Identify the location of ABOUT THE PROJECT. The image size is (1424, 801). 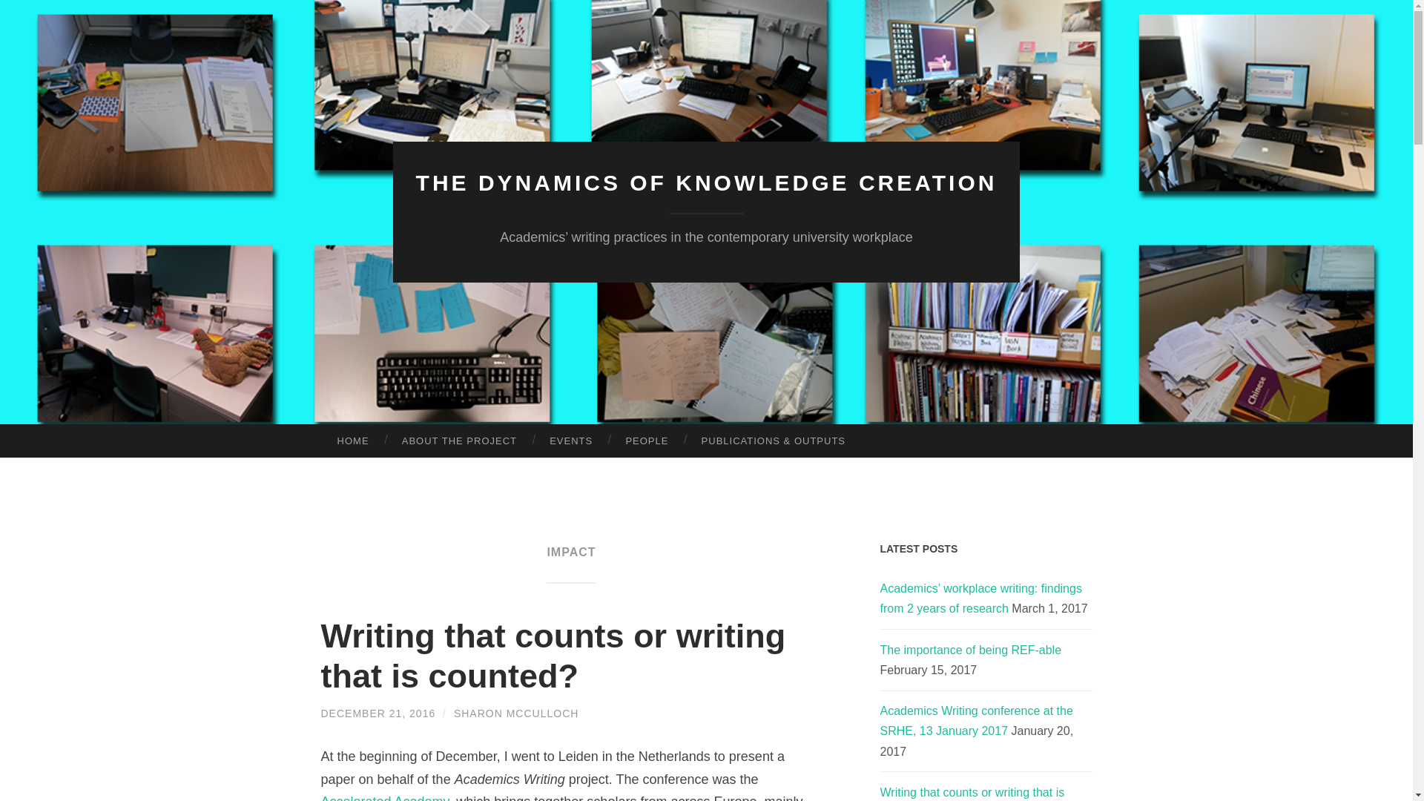
(459, 441).